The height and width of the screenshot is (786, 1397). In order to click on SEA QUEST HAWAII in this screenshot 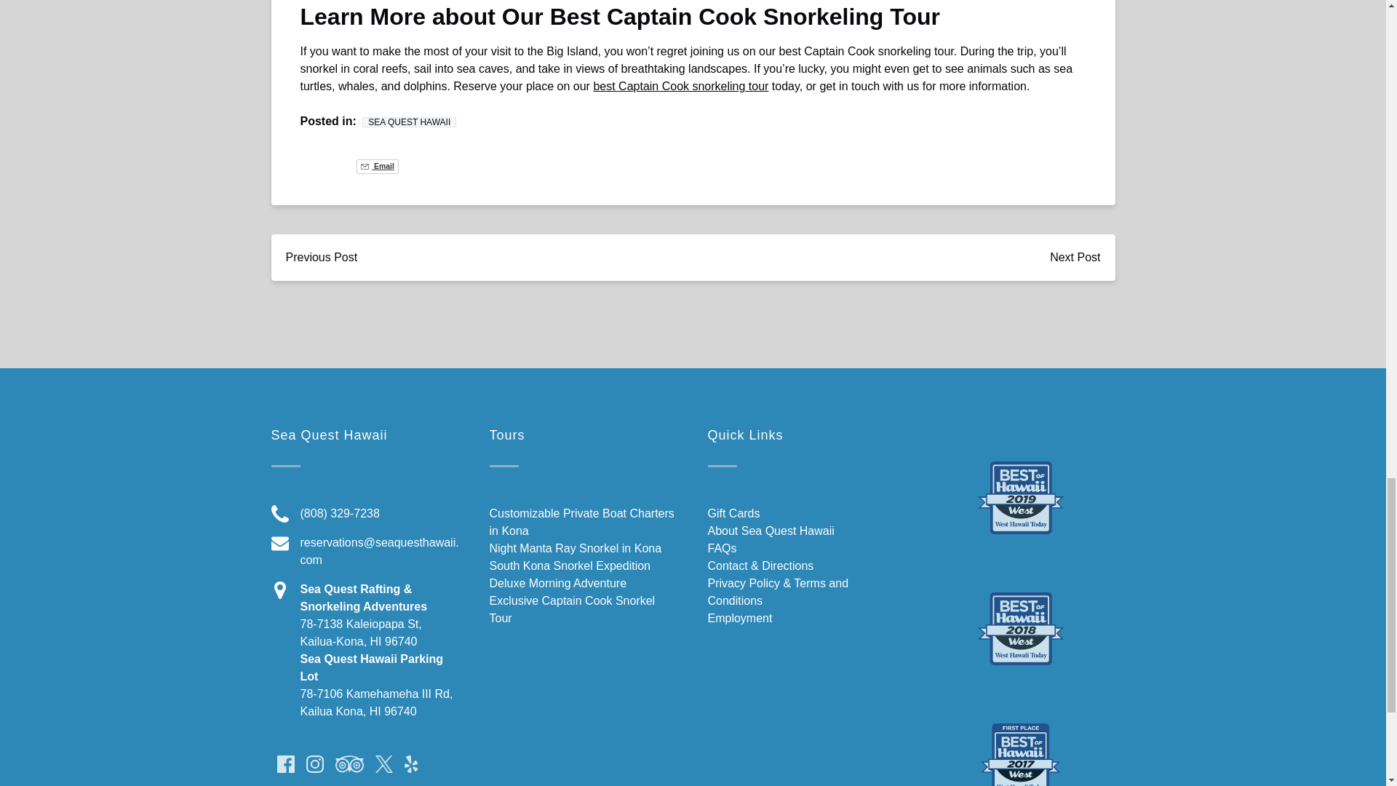, I will do `click(409, 122)`.